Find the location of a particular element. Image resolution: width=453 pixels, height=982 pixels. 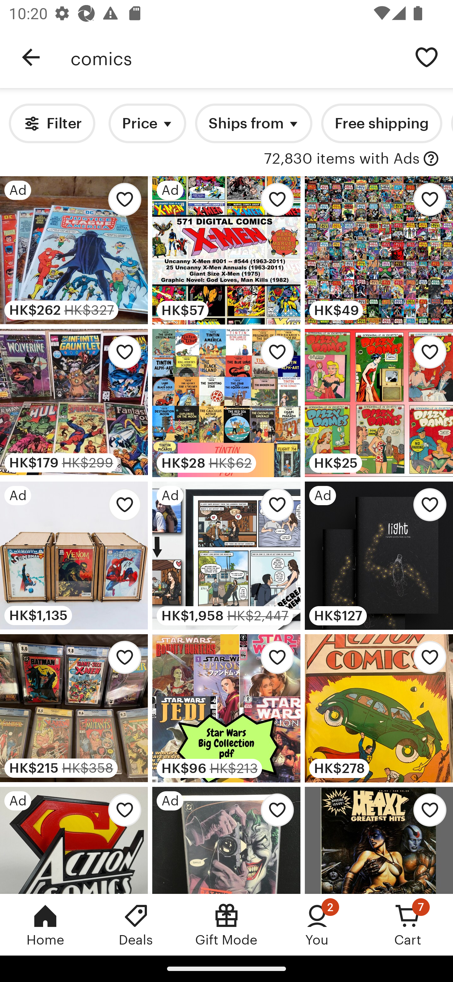

72,830 items with Ads is located at coordinates (342, 159).